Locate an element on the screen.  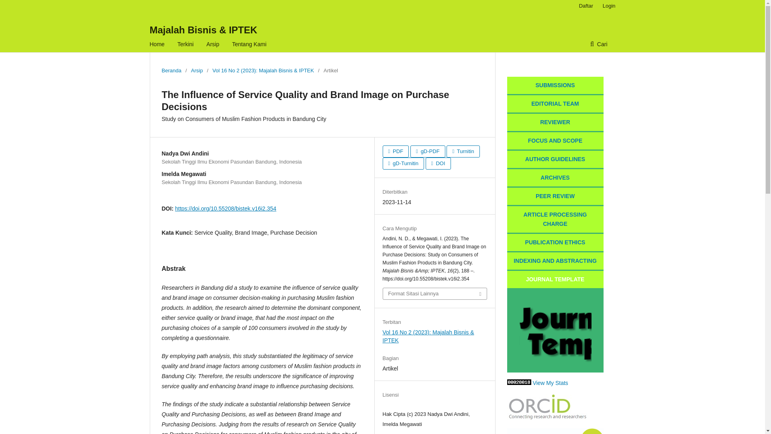
PDF is located at coordinates (395, 151).